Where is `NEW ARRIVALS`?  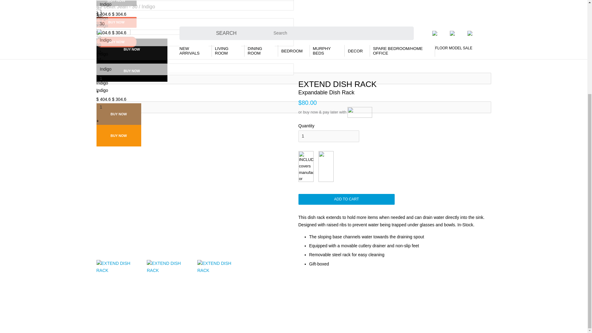
NEW ARRIVALS is located at coordinates (194, 51).